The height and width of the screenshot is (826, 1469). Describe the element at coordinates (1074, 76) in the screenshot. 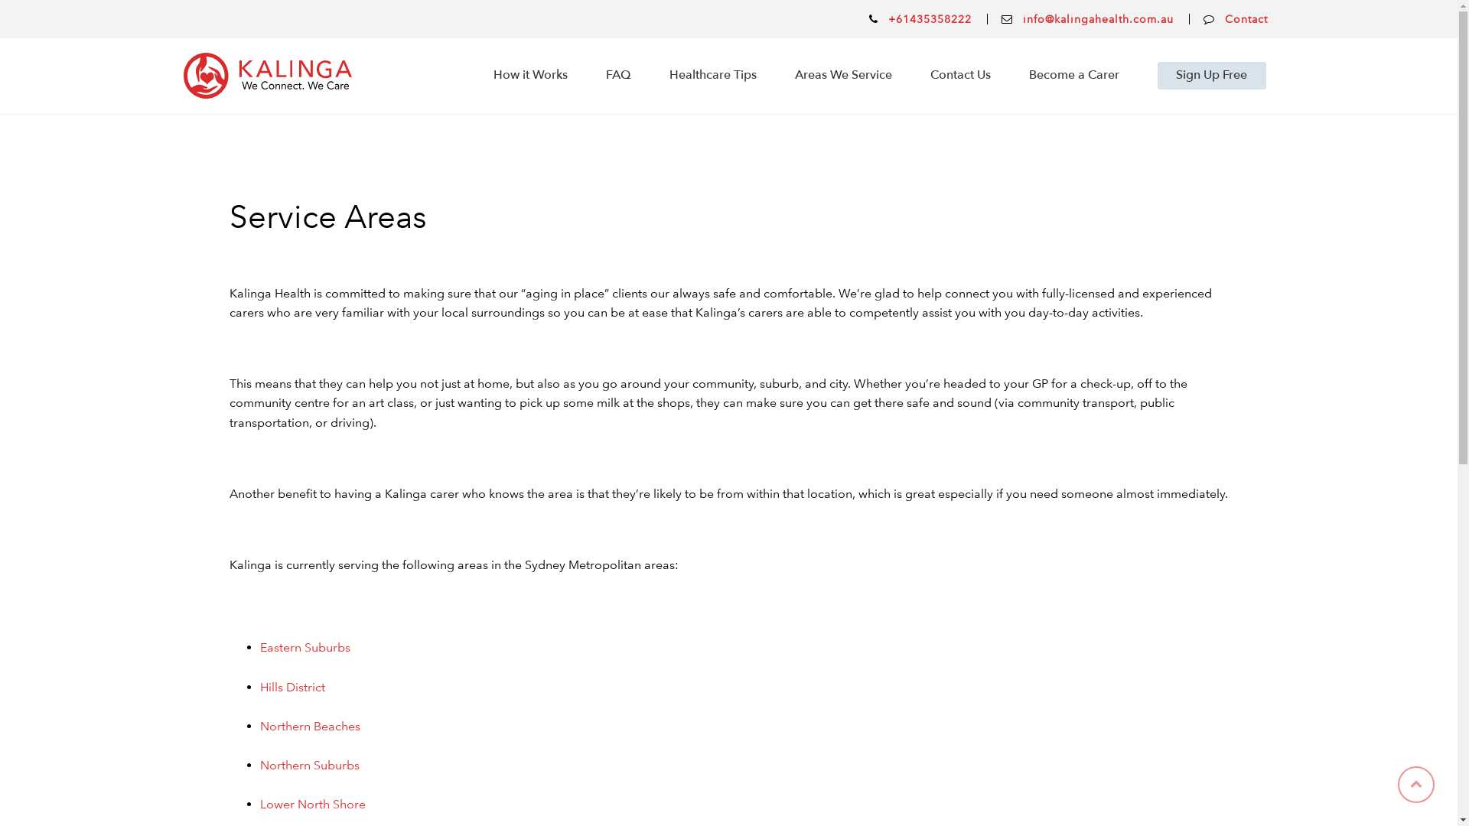

I see `Become a Carer` at that location.